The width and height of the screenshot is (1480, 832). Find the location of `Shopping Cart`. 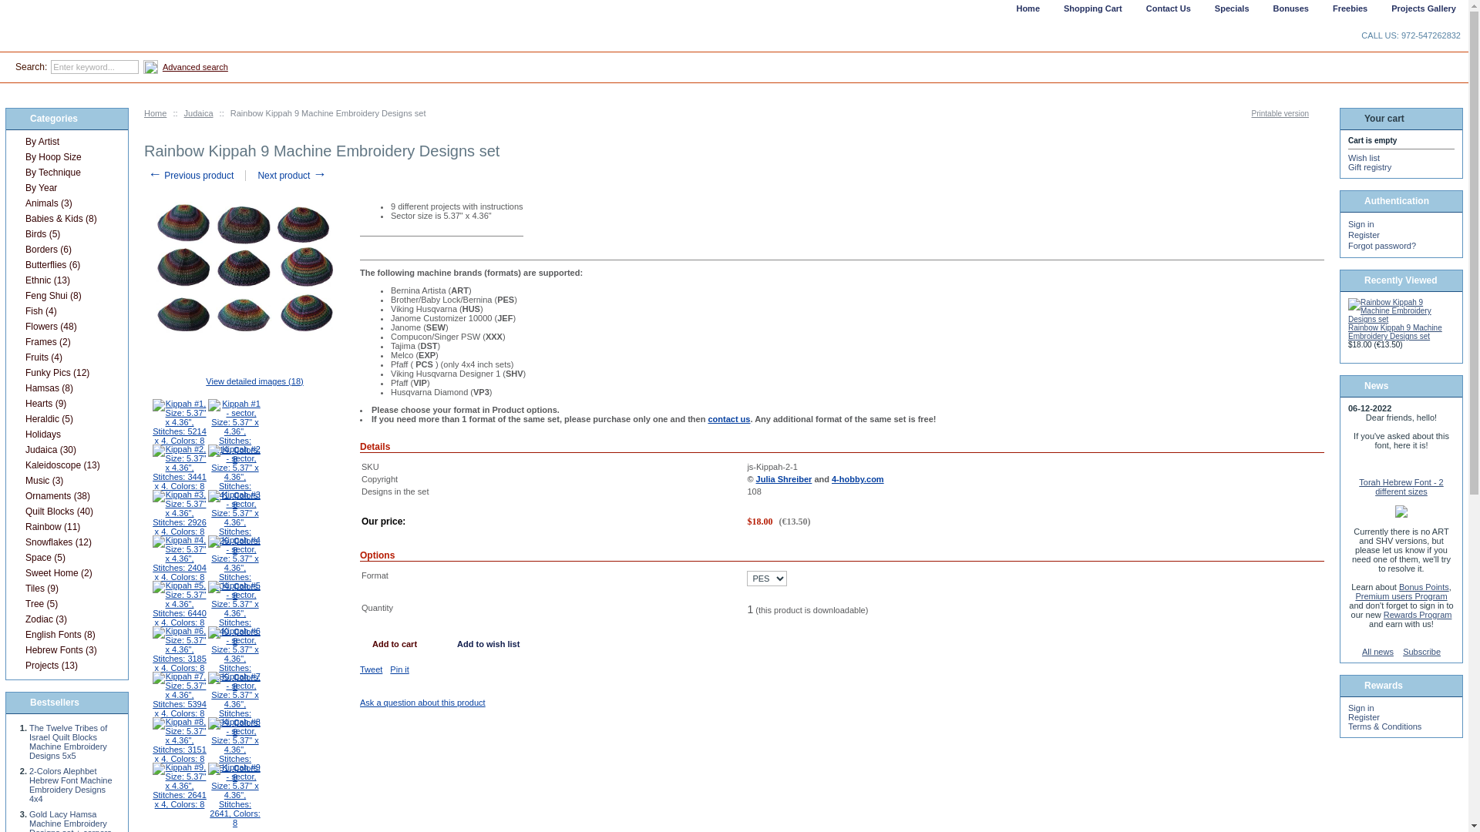

Shopping Cart is located at coordinates (1091, 14).